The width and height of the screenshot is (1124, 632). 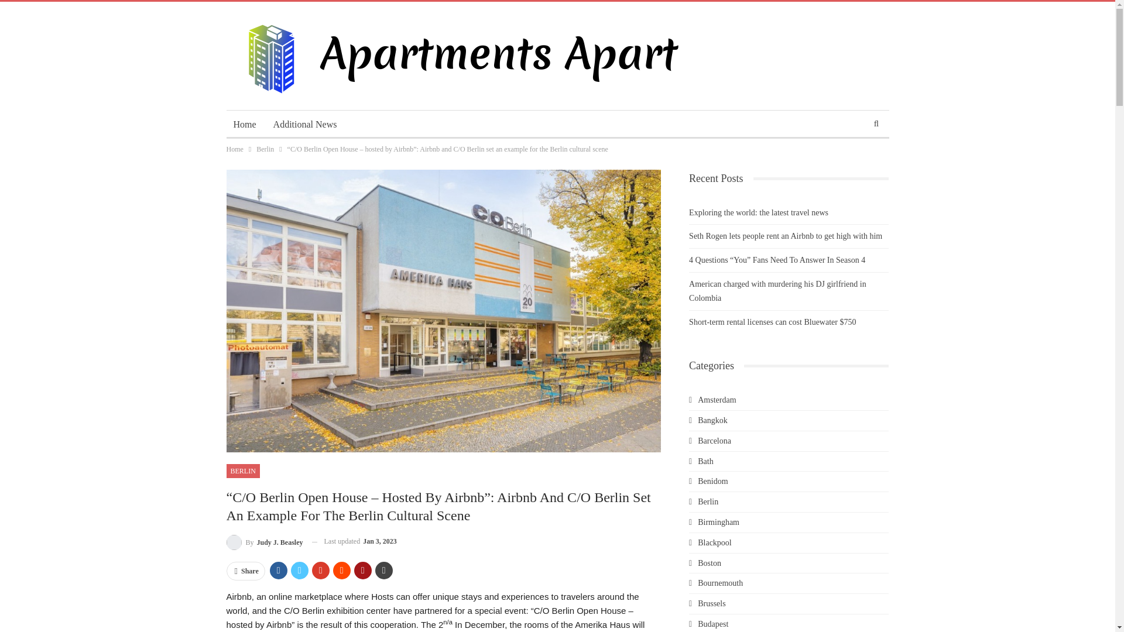 I want to click on By Judy J. Beasley, so click(x=263, y=541).